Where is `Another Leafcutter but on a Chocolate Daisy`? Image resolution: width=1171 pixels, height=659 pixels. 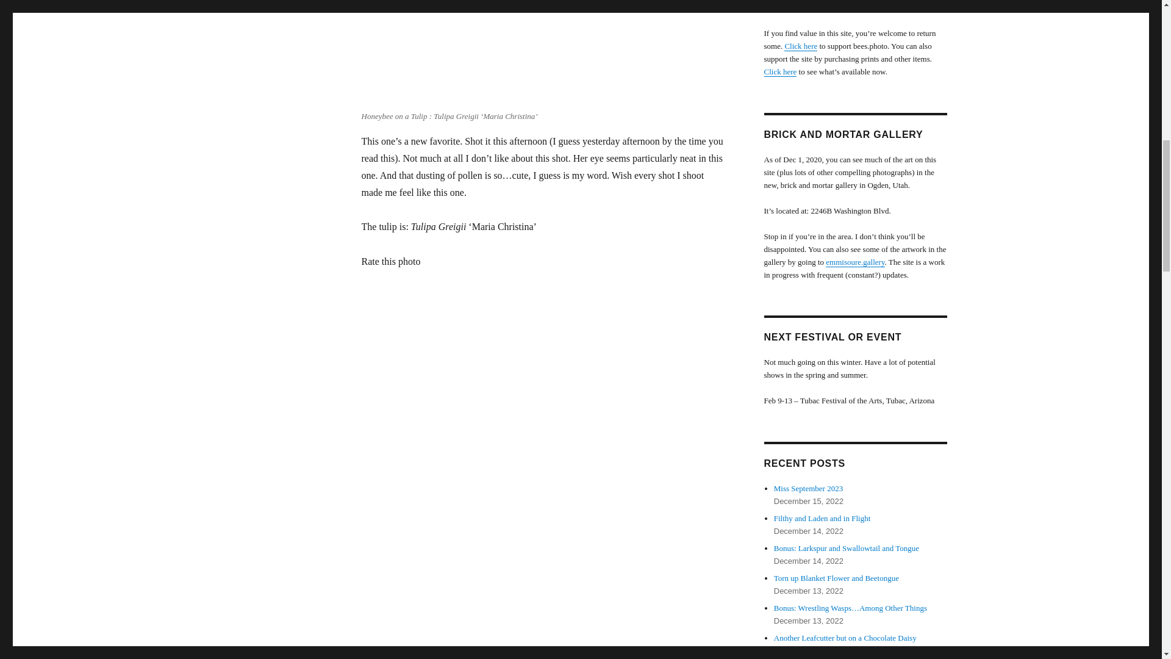
Another Leafcutter but on a Chocolate Daisy is located at coordinates (845, 638).